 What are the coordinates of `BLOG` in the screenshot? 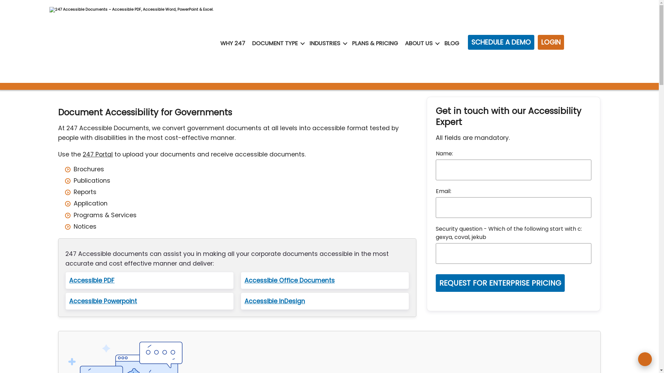 It's located at (452, 44).